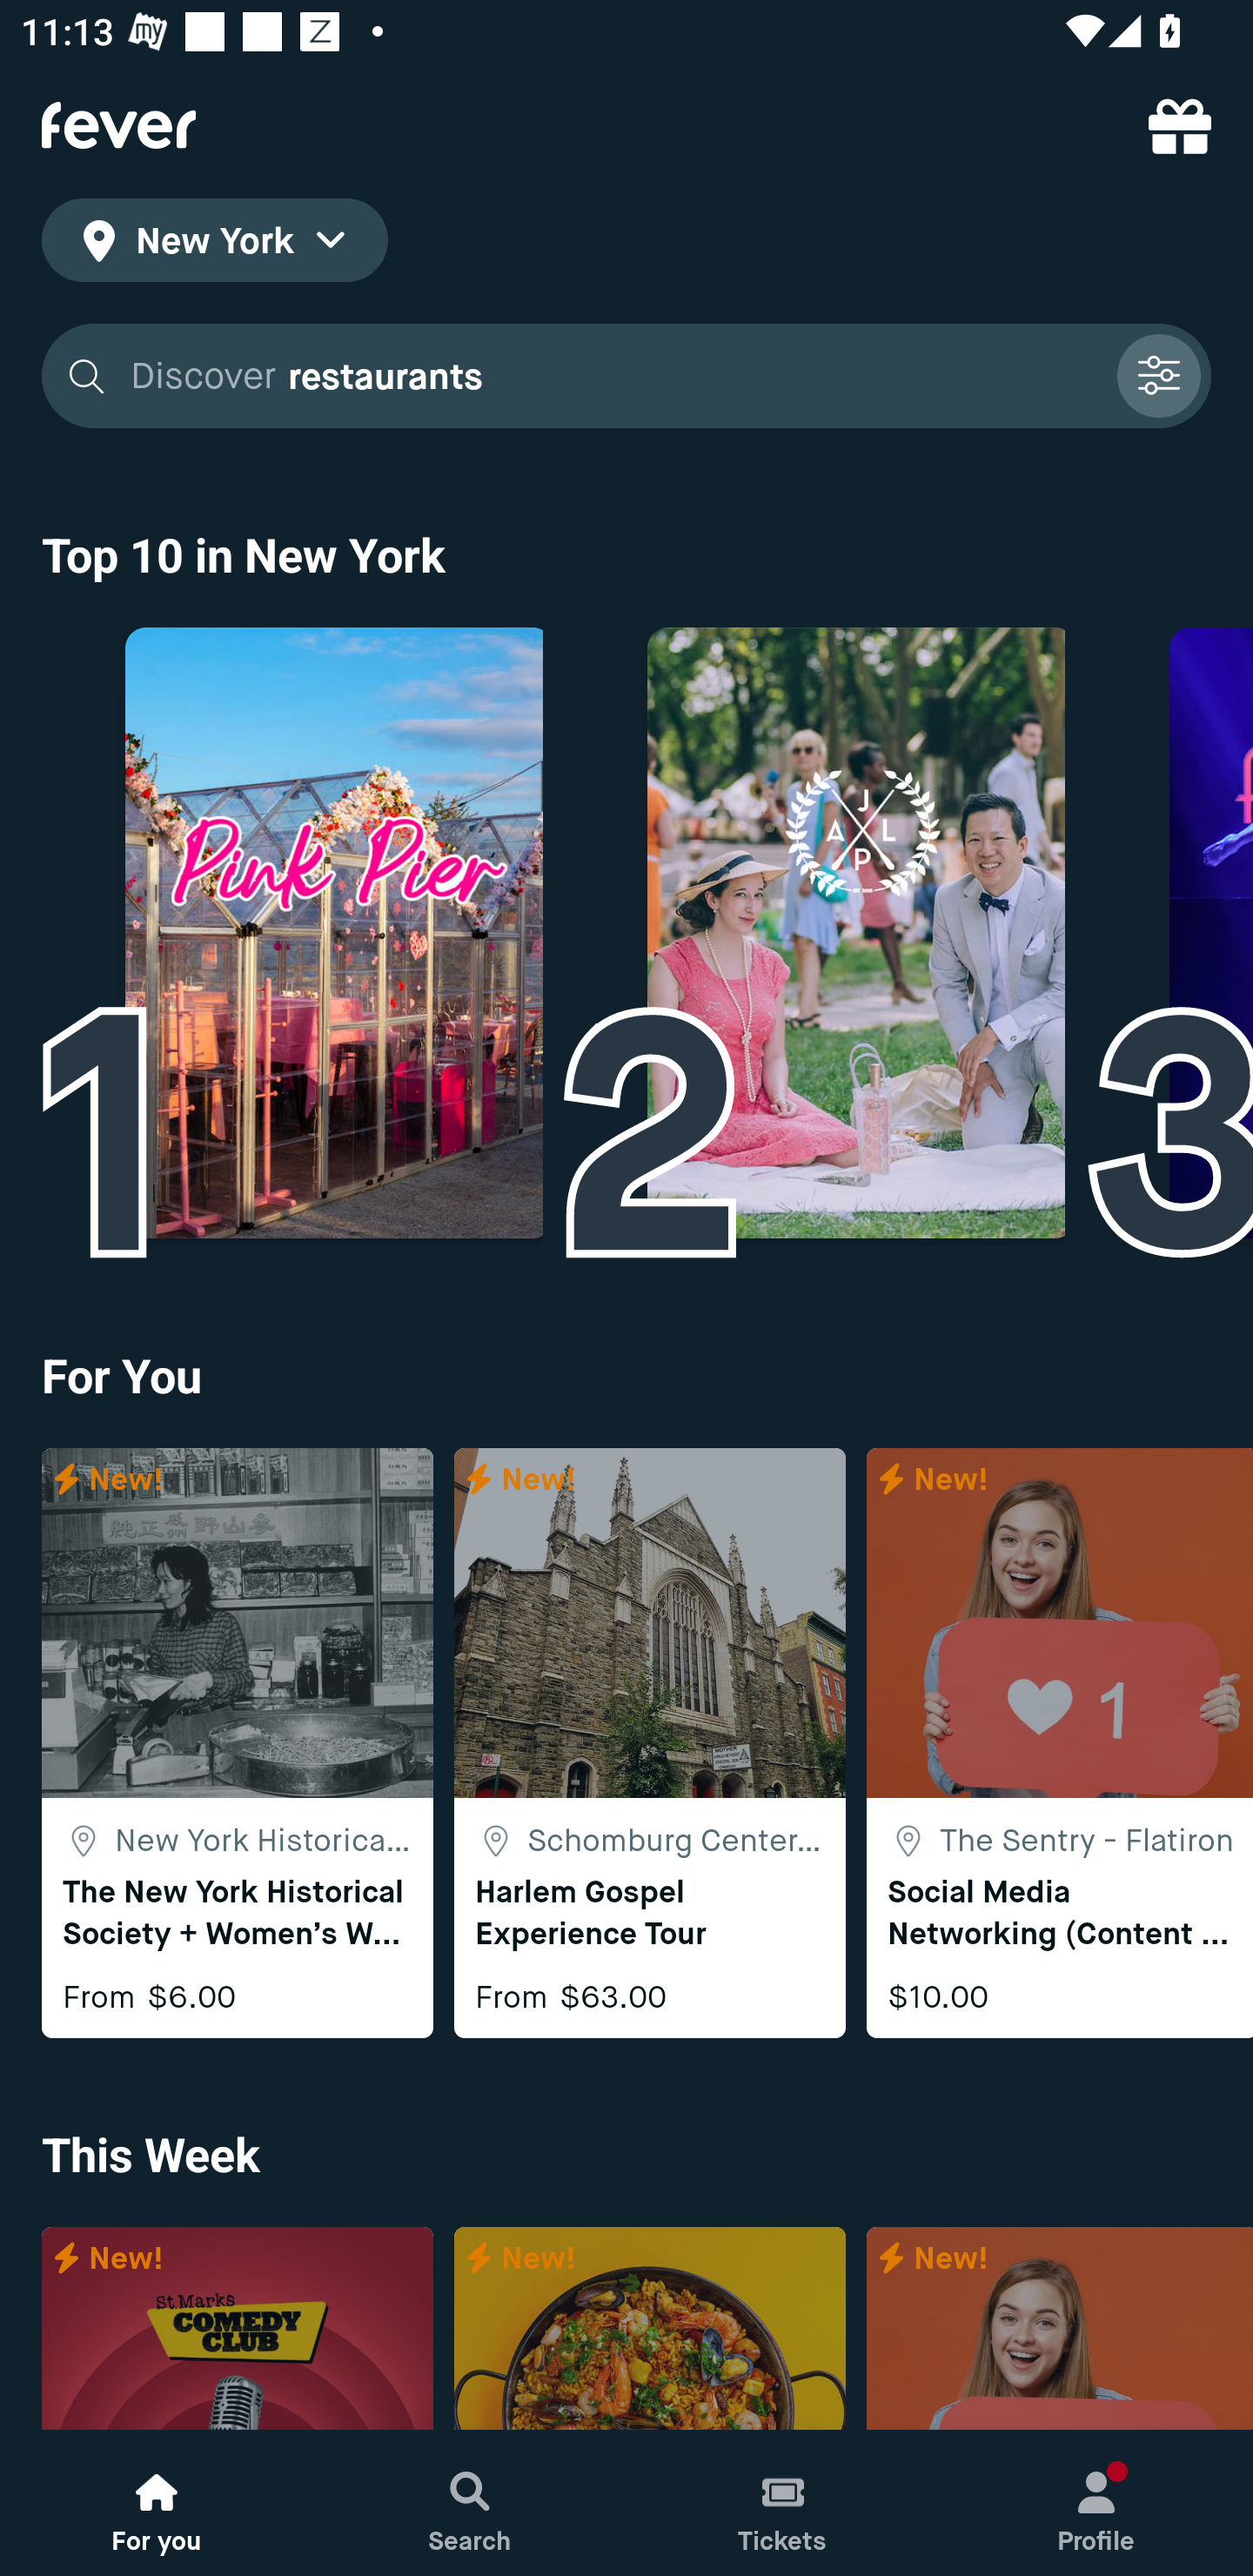 The image size is (1253, 2576). Describe the element at coordinates (214, 245) in the screenshot. I see `location icon New York location icon` at that location.